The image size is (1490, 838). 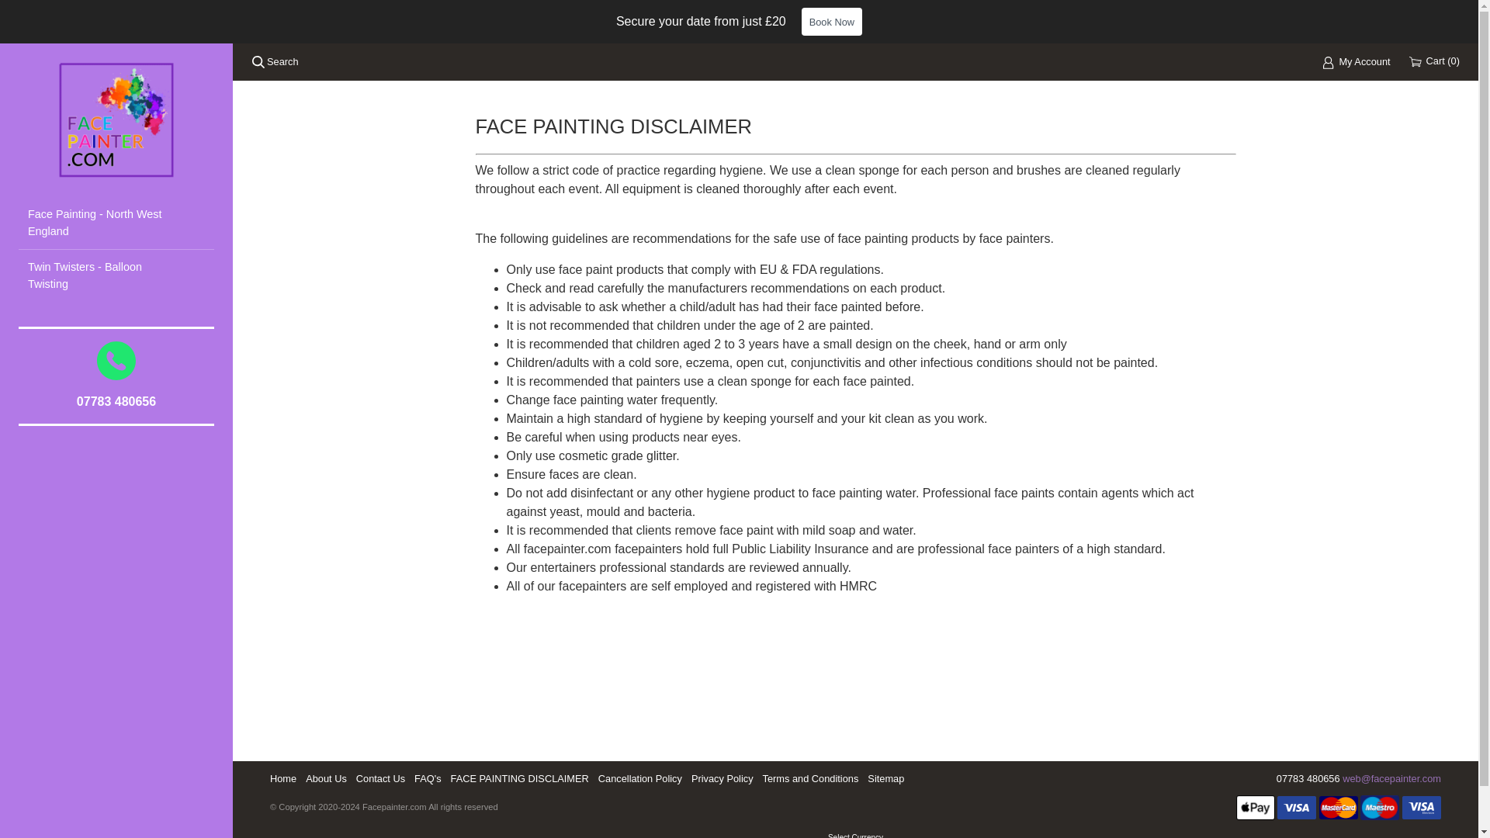 I want to click on Home, so click(x=282, y=777).